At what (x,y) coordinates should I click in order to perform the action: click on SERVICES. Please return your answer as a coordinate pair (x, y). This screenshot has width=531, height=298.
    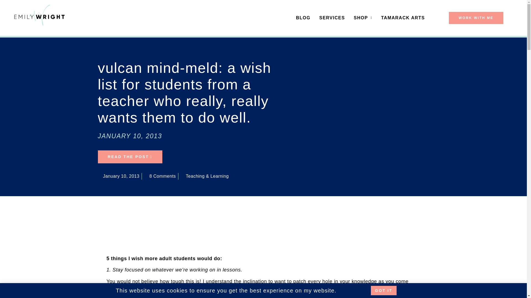
    Looking at the image, I should click on (332, 18).